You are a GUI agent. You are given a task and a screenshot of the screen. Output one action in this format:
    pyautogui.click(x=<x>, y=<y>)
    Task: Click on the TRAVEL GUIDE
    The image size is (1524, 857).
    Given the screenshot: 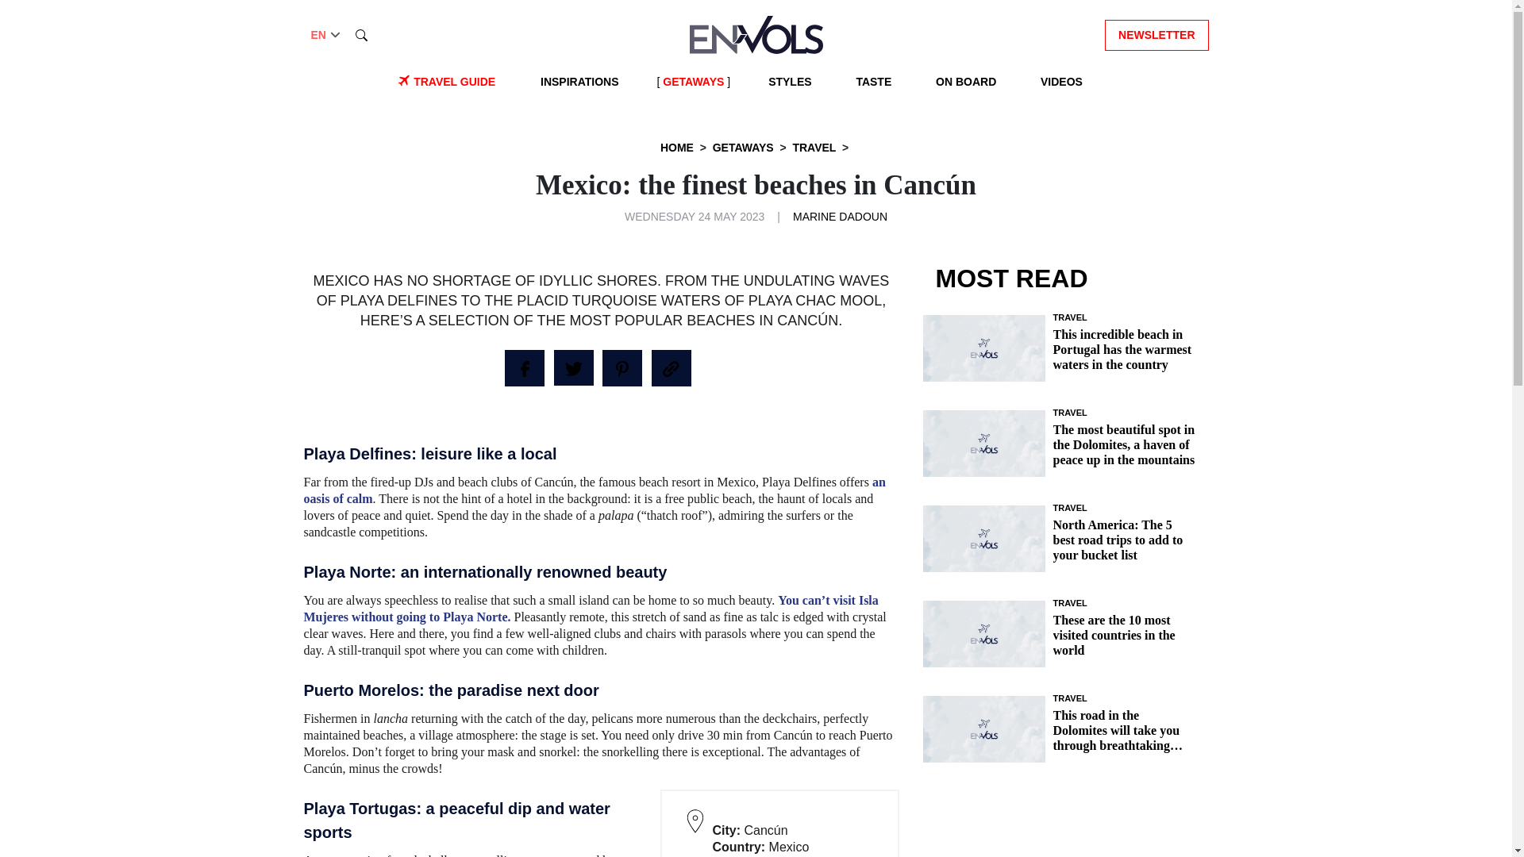 What is the action you would take?
    pyautogui.click(x=454, y=82)
    